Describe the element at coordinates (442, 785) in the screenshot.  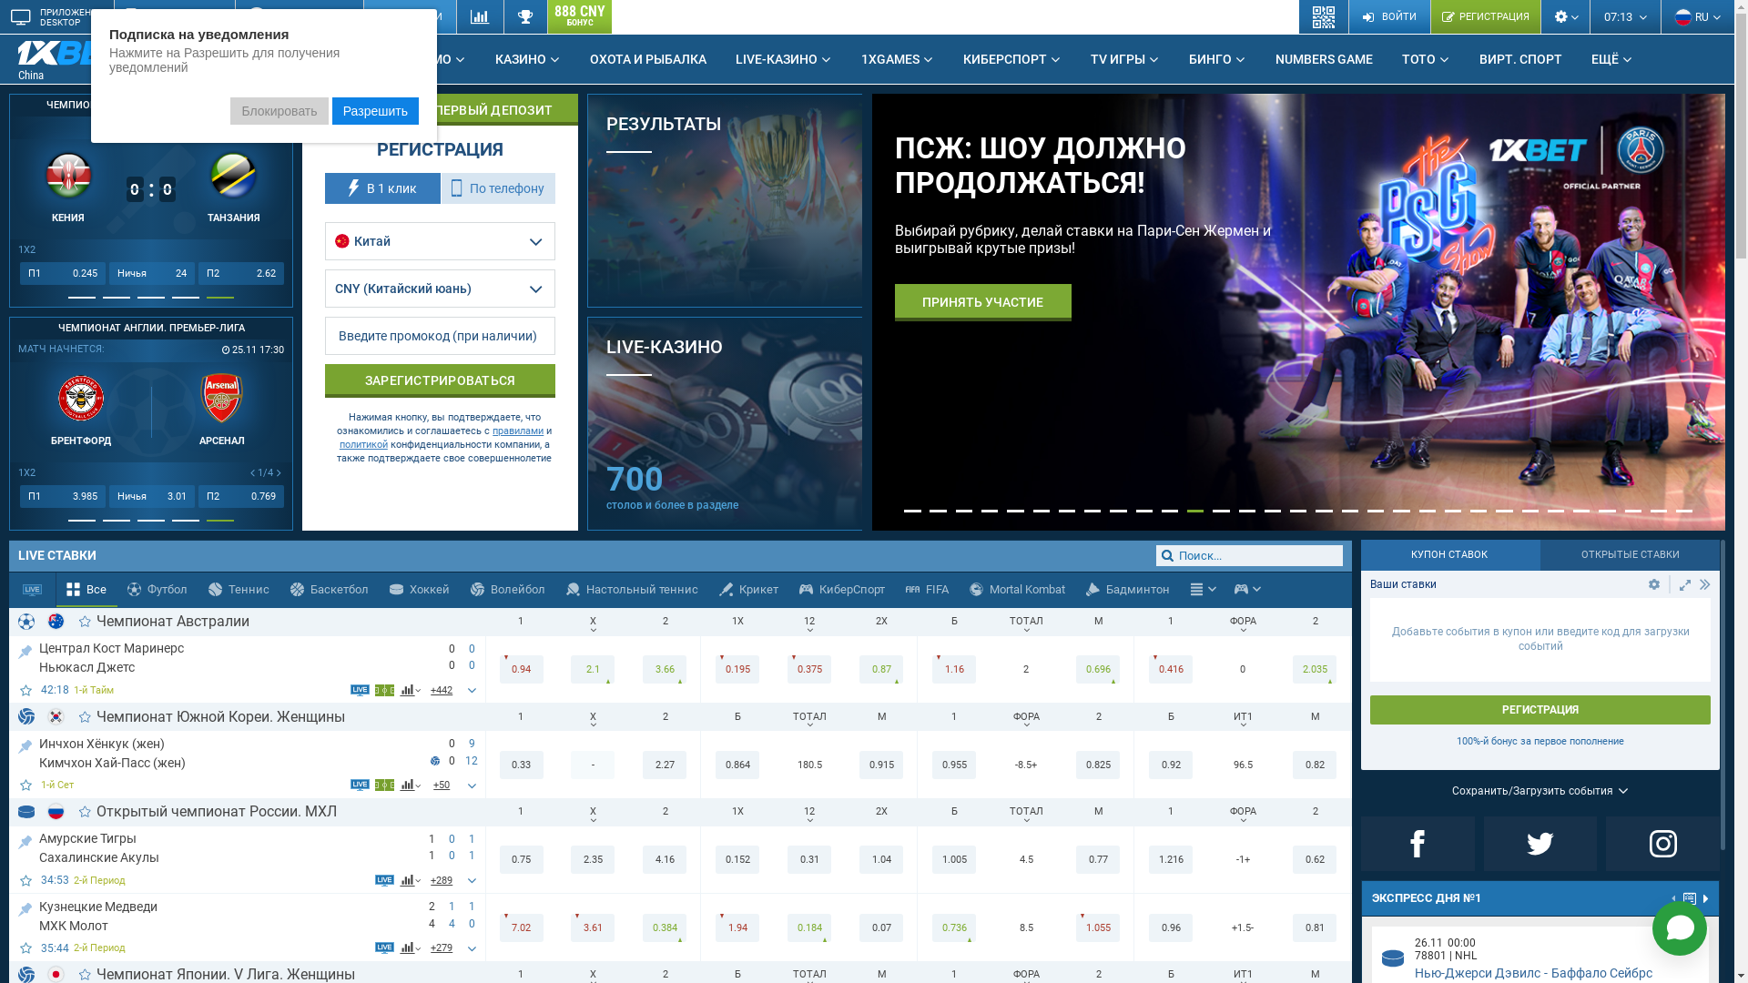
I see `+50` at that location.